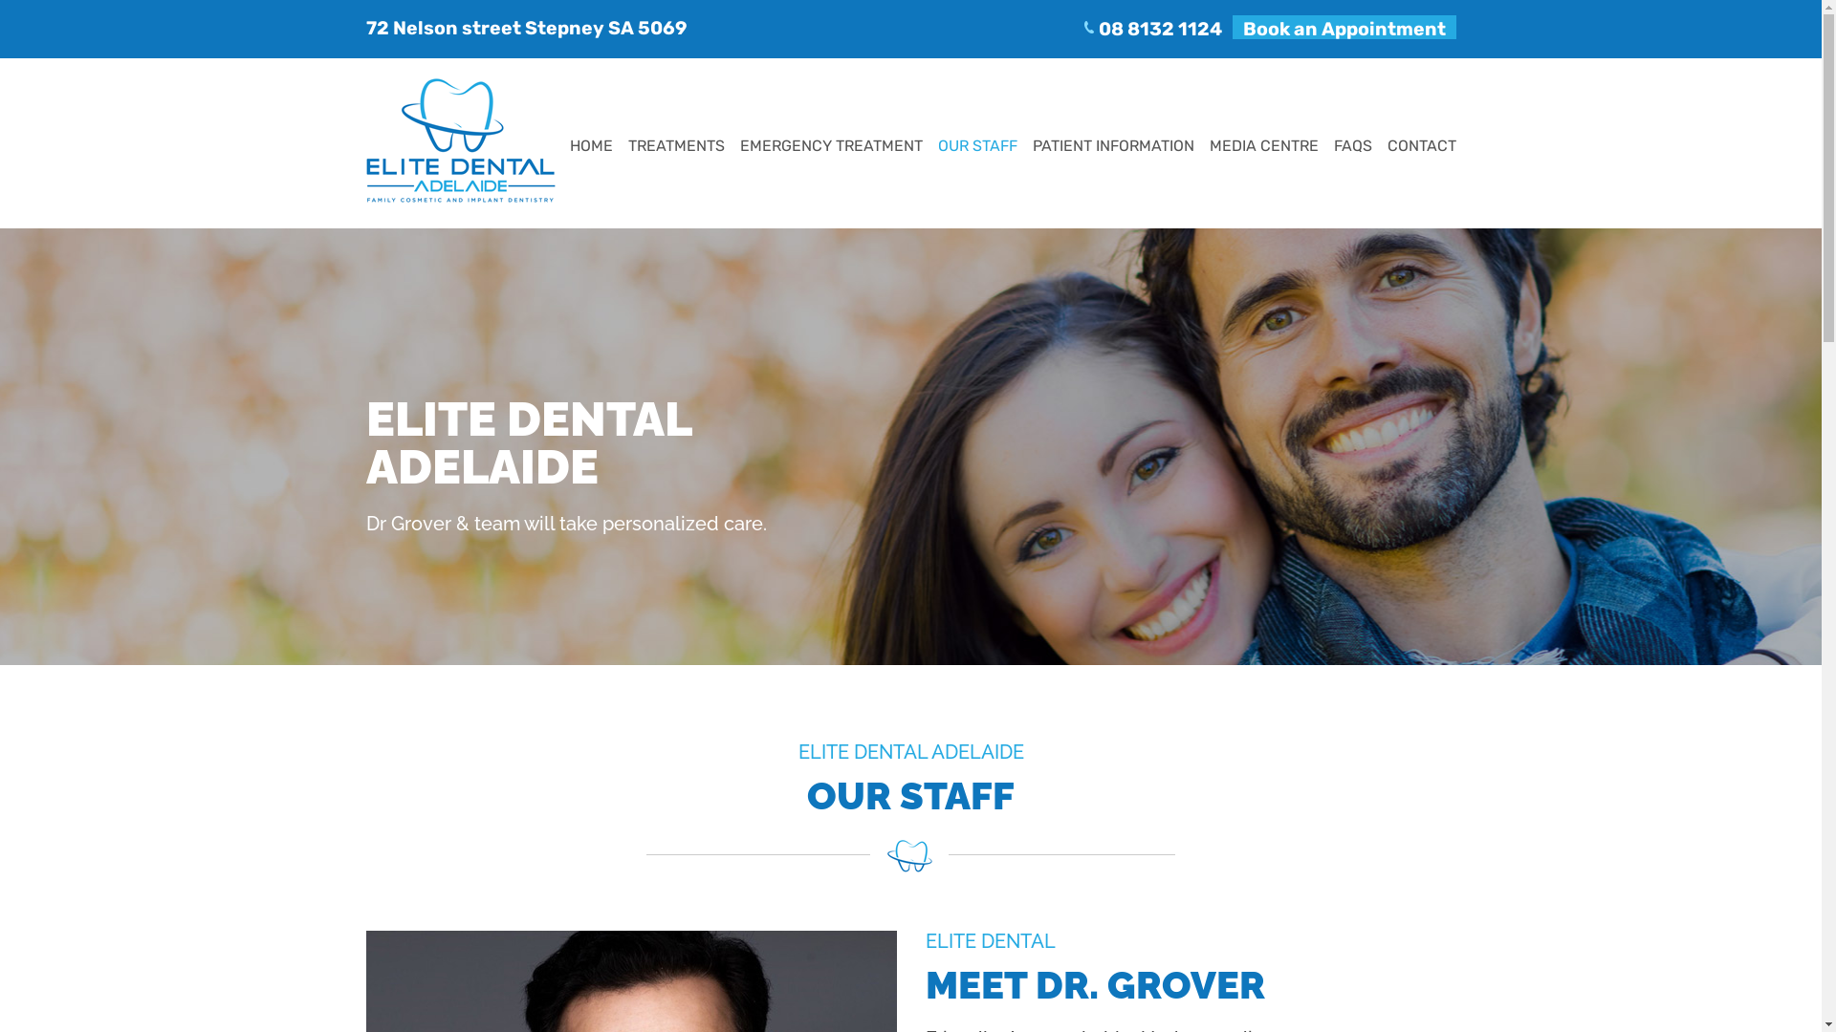 The image size is (1836, 1032). What do you see at coordinates (1352, 148) in the screenshot?
I see `FAQS` at bounding box center [1352, 148].